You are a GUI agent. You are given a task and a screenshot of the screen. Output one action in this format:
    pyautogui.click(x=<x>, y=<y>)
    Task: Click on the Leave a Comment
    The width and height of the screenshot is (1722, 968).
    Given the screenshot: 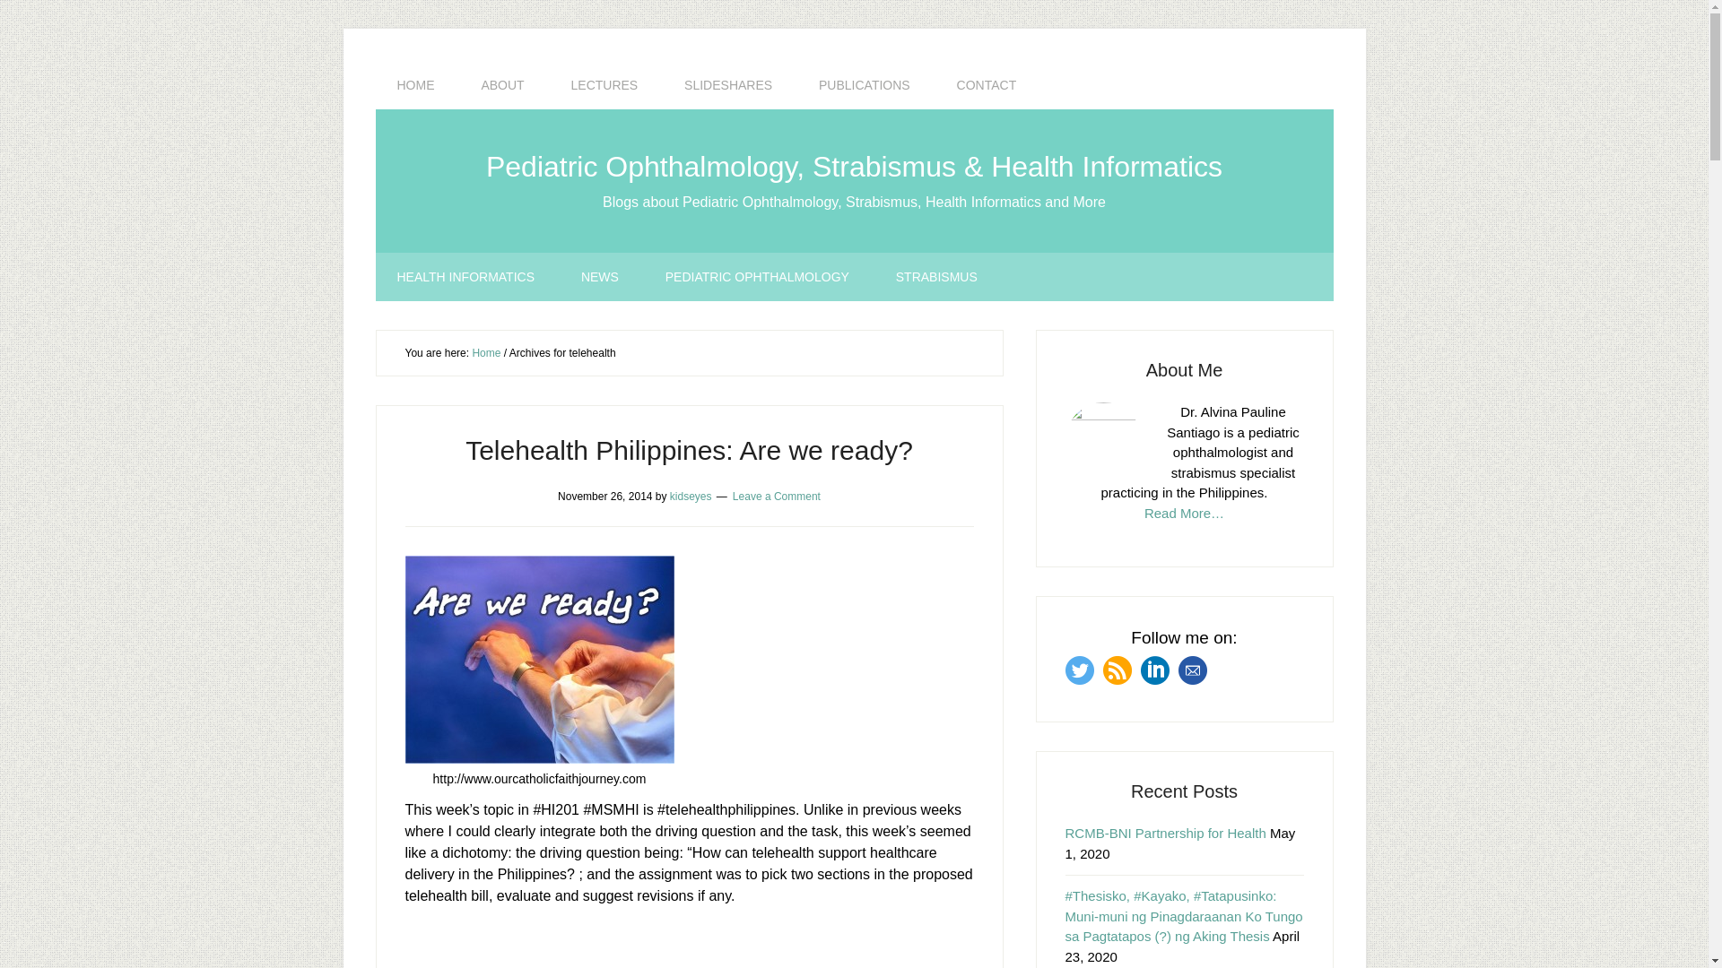 What is the action you would take?
    pyautogui.click(x=777, y=496)
    